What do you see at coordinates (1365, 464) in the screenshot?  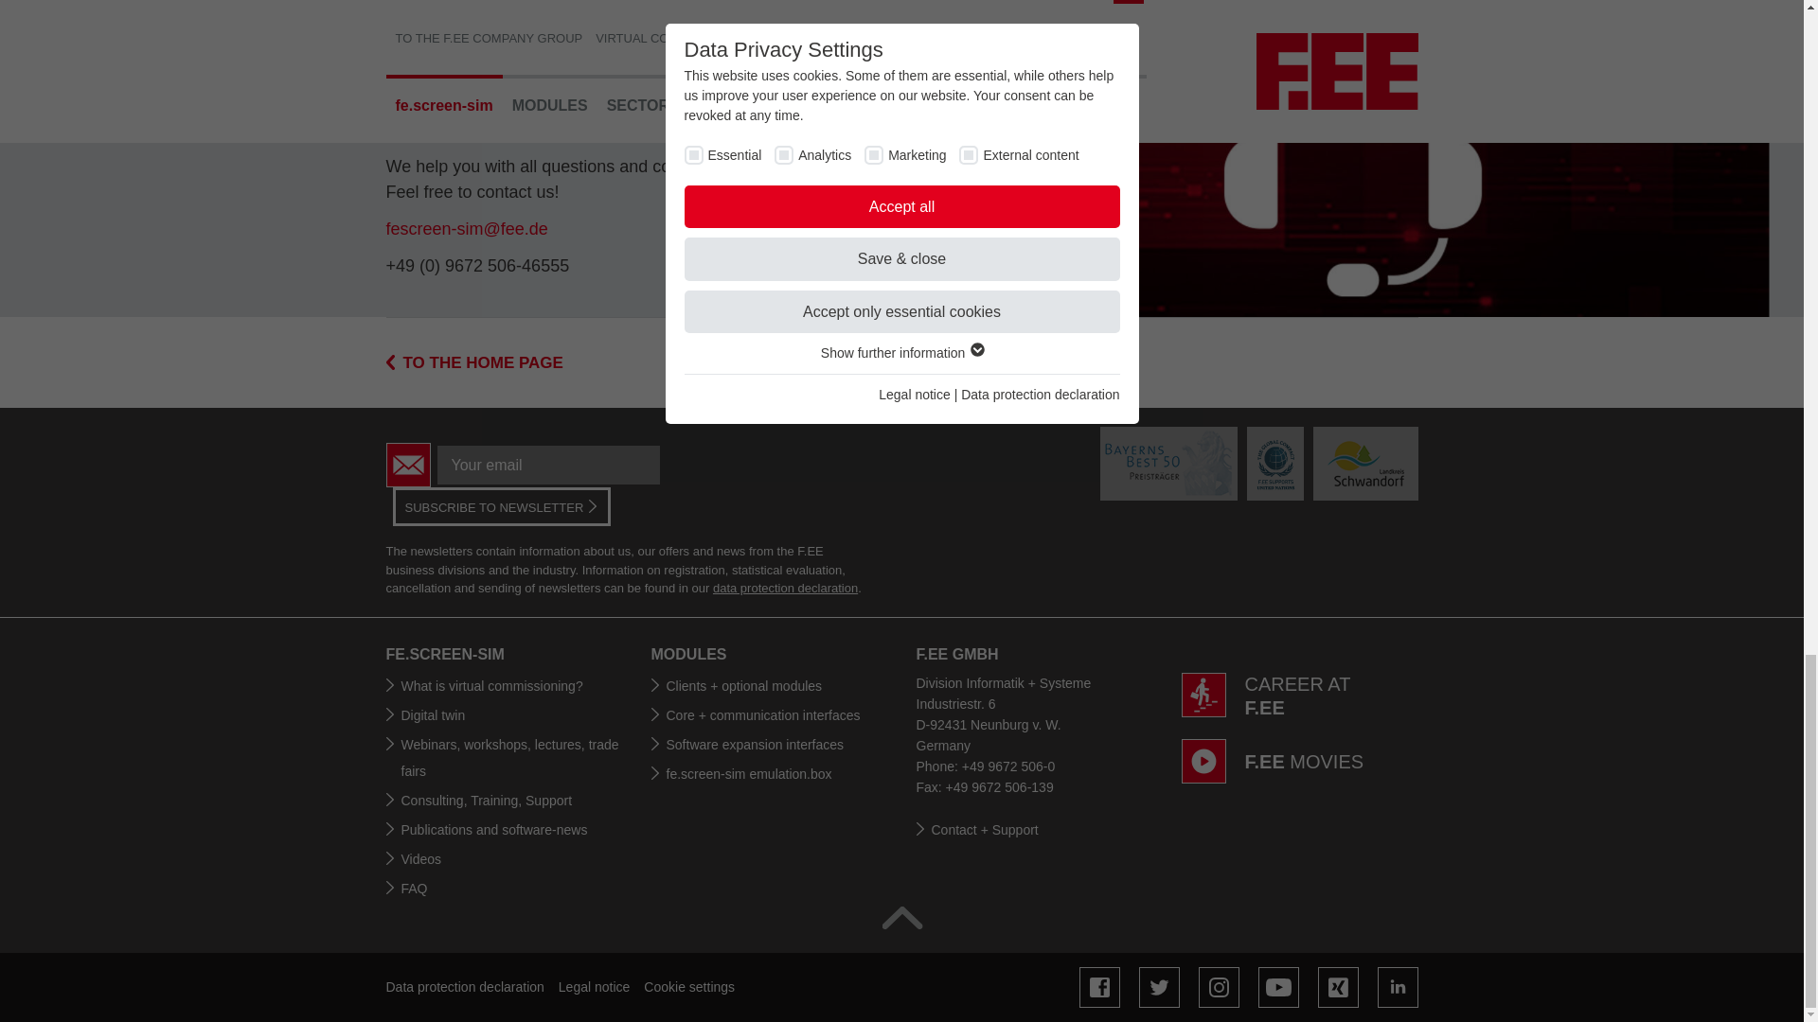 I see `Landkreis Schwandorf` at bounding box center [1365, 464].